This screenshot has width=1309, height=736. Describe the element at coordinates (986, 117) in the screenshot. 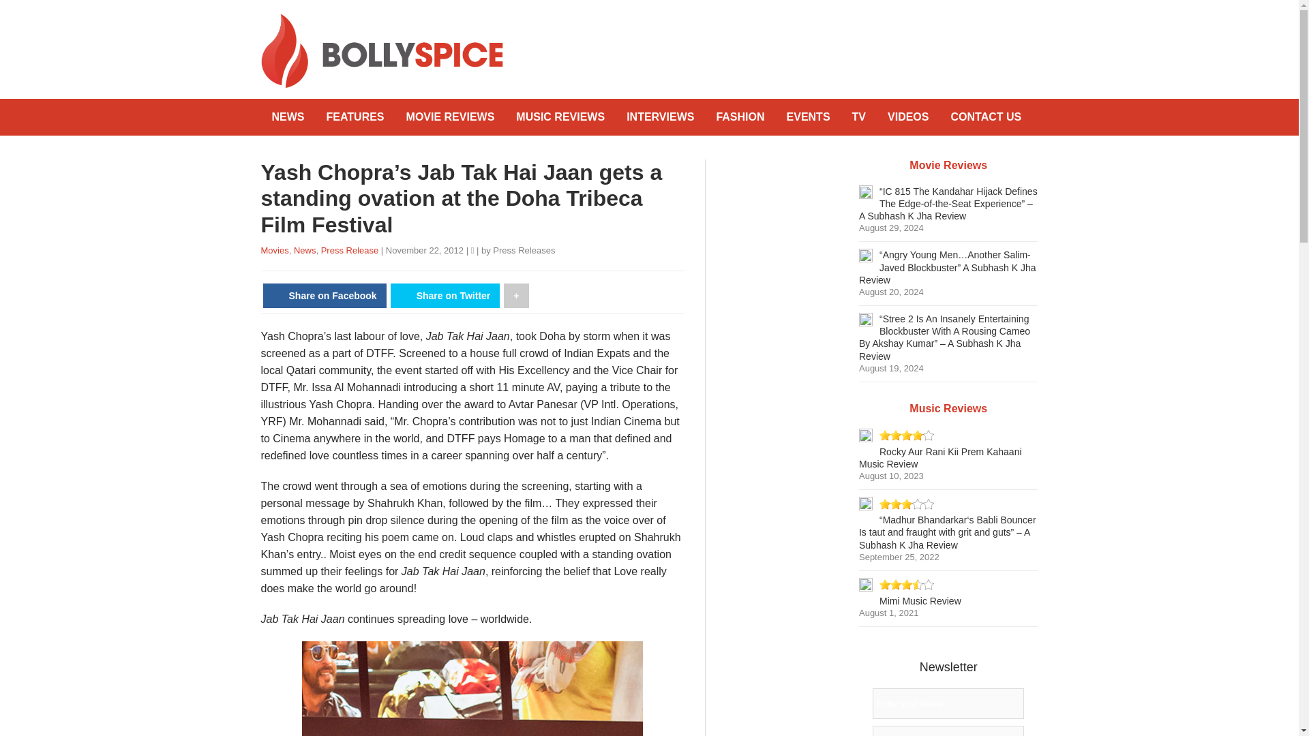

I see `CONTACT US` at that location.